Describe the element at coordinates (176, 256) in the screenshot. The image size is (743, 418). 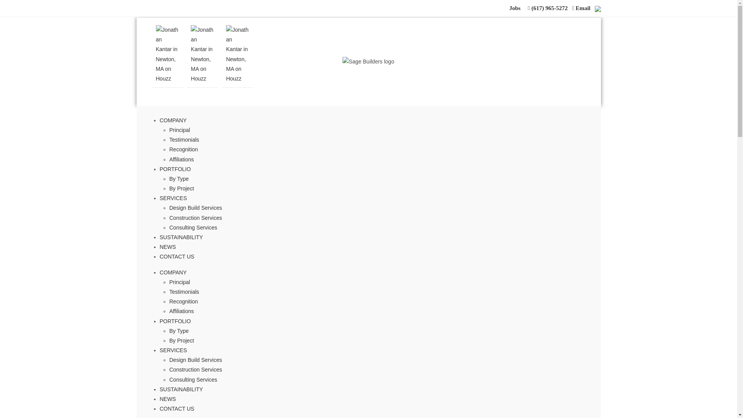
I see `CONTACT US` at that location.